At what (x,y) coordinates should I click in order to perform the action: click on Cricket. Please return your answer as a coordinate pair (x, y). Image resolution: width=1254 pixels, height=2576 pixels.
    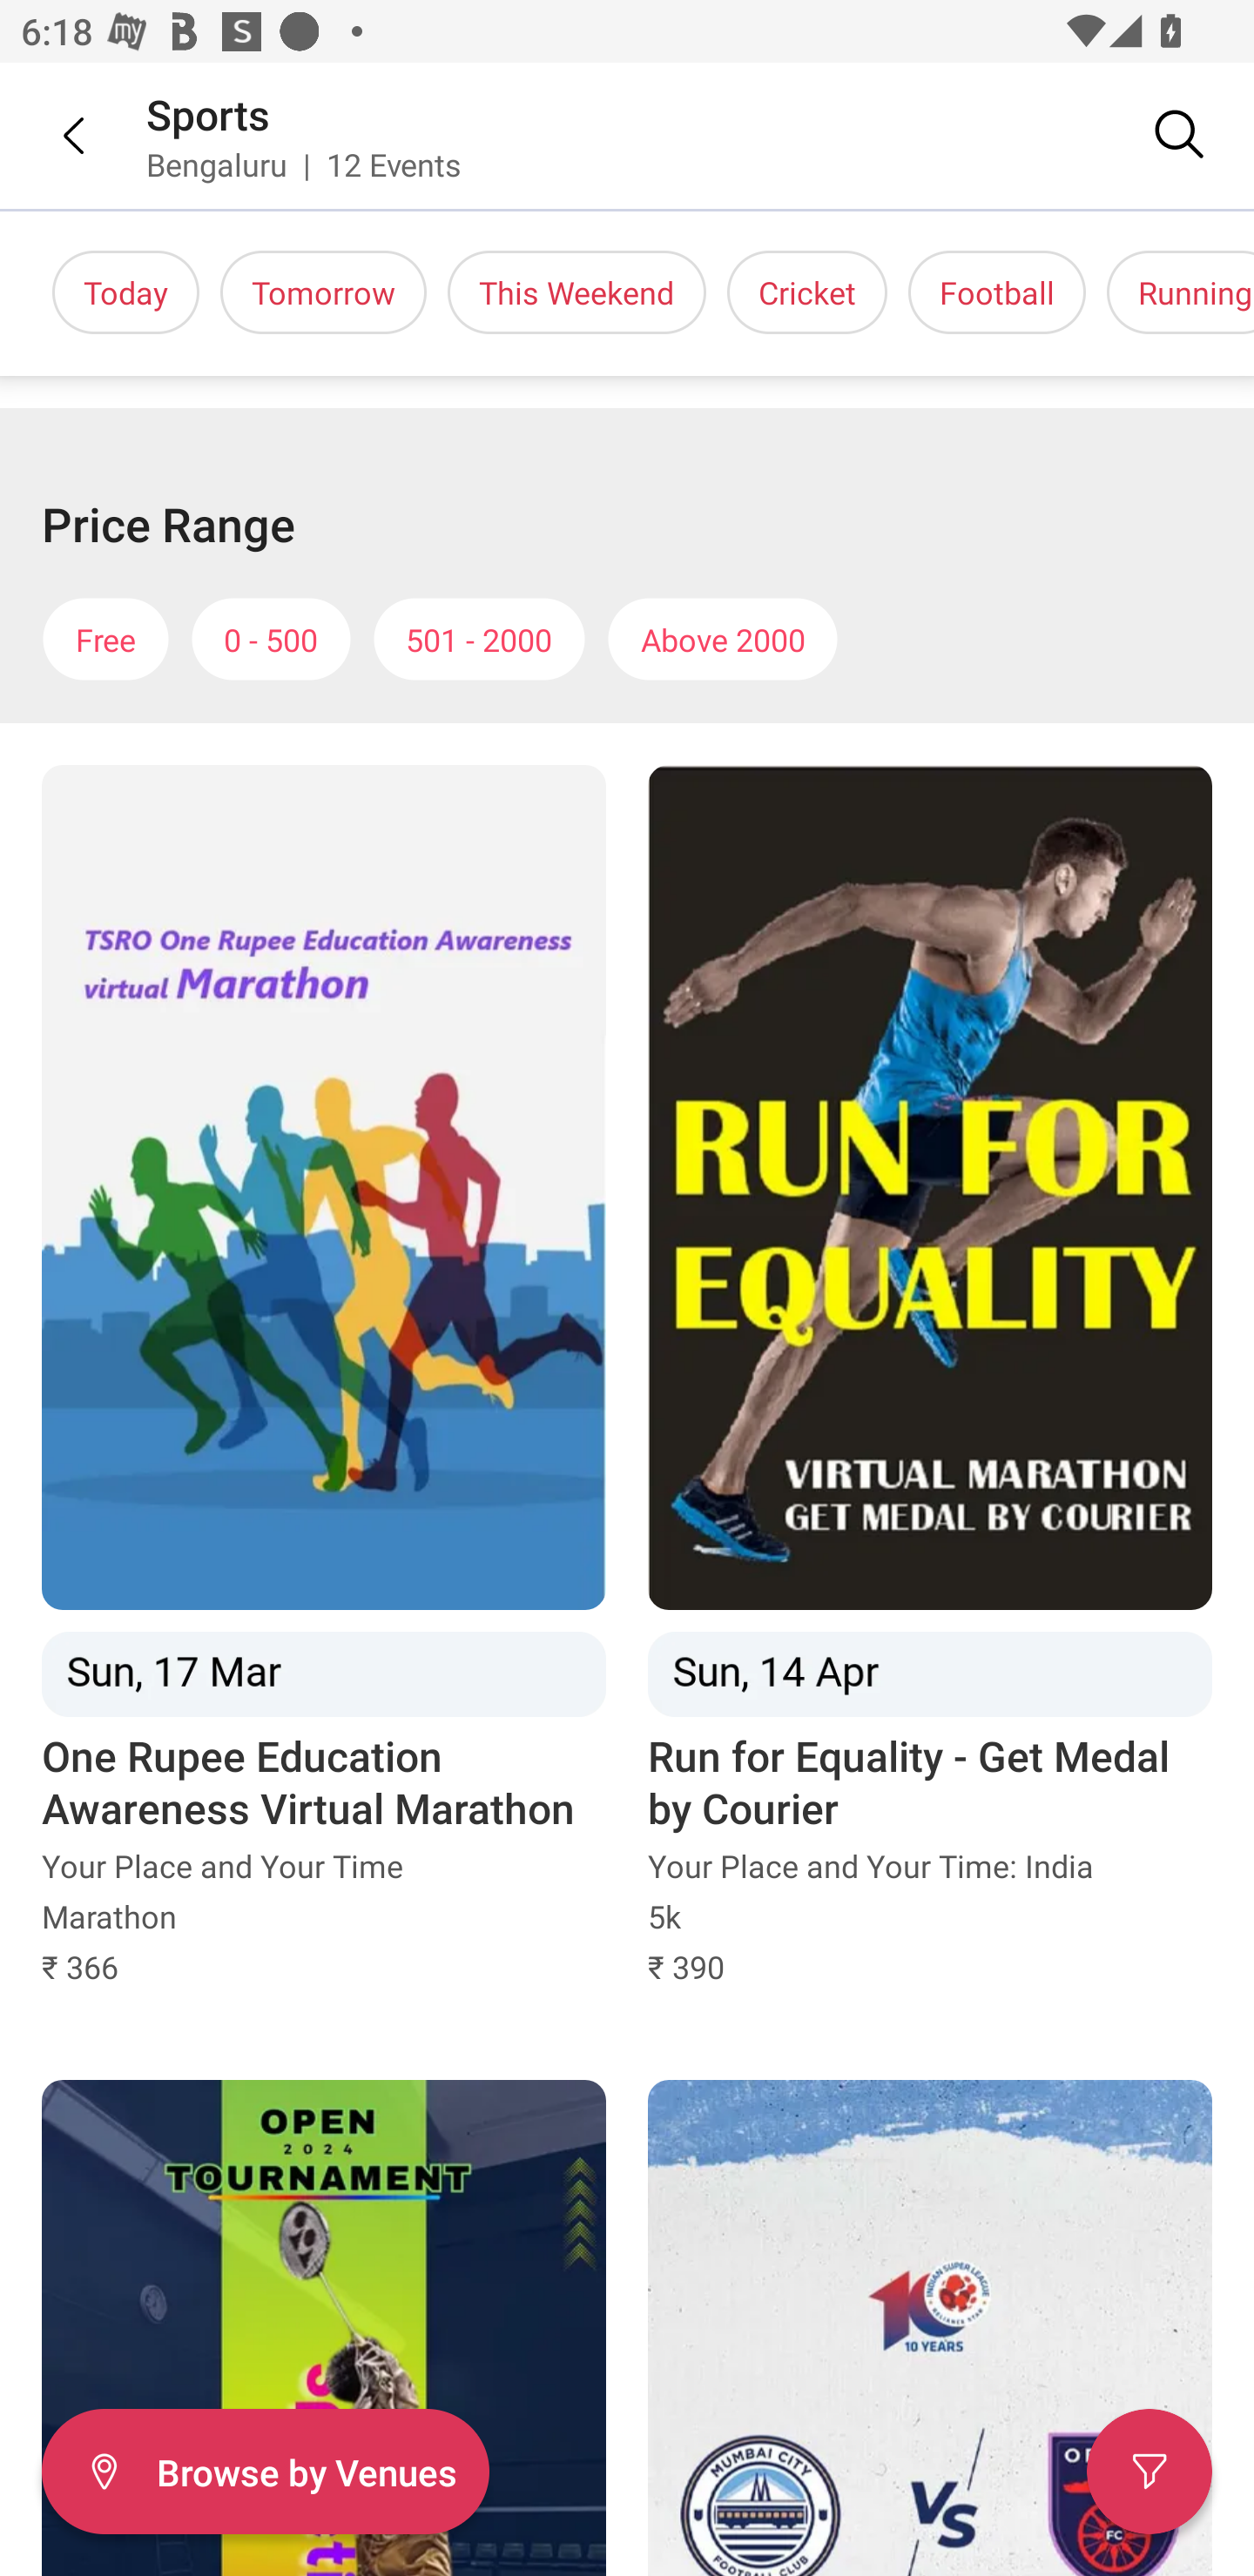
    Looking at the image, I should click on (807, 292).